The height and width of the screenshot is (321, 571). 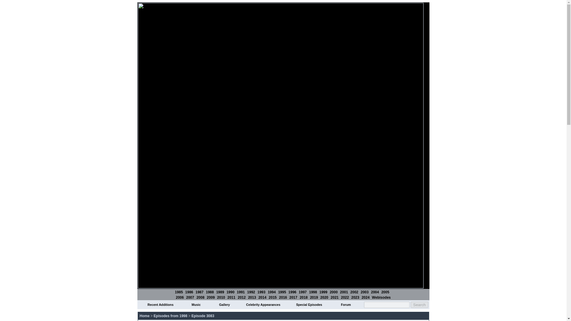 I want to click on 1993, so click(x=261, y=292).